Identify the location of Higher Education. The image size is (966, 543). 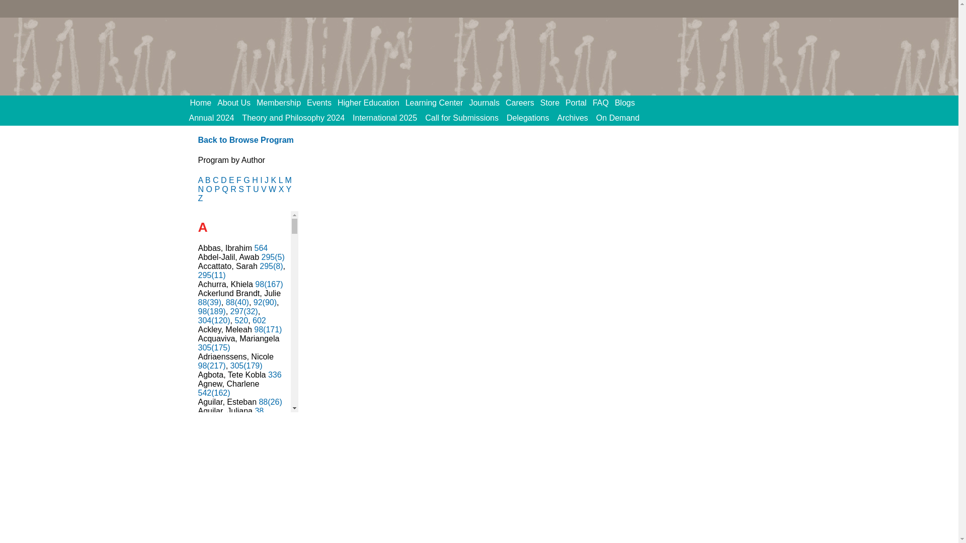
(371, 103).